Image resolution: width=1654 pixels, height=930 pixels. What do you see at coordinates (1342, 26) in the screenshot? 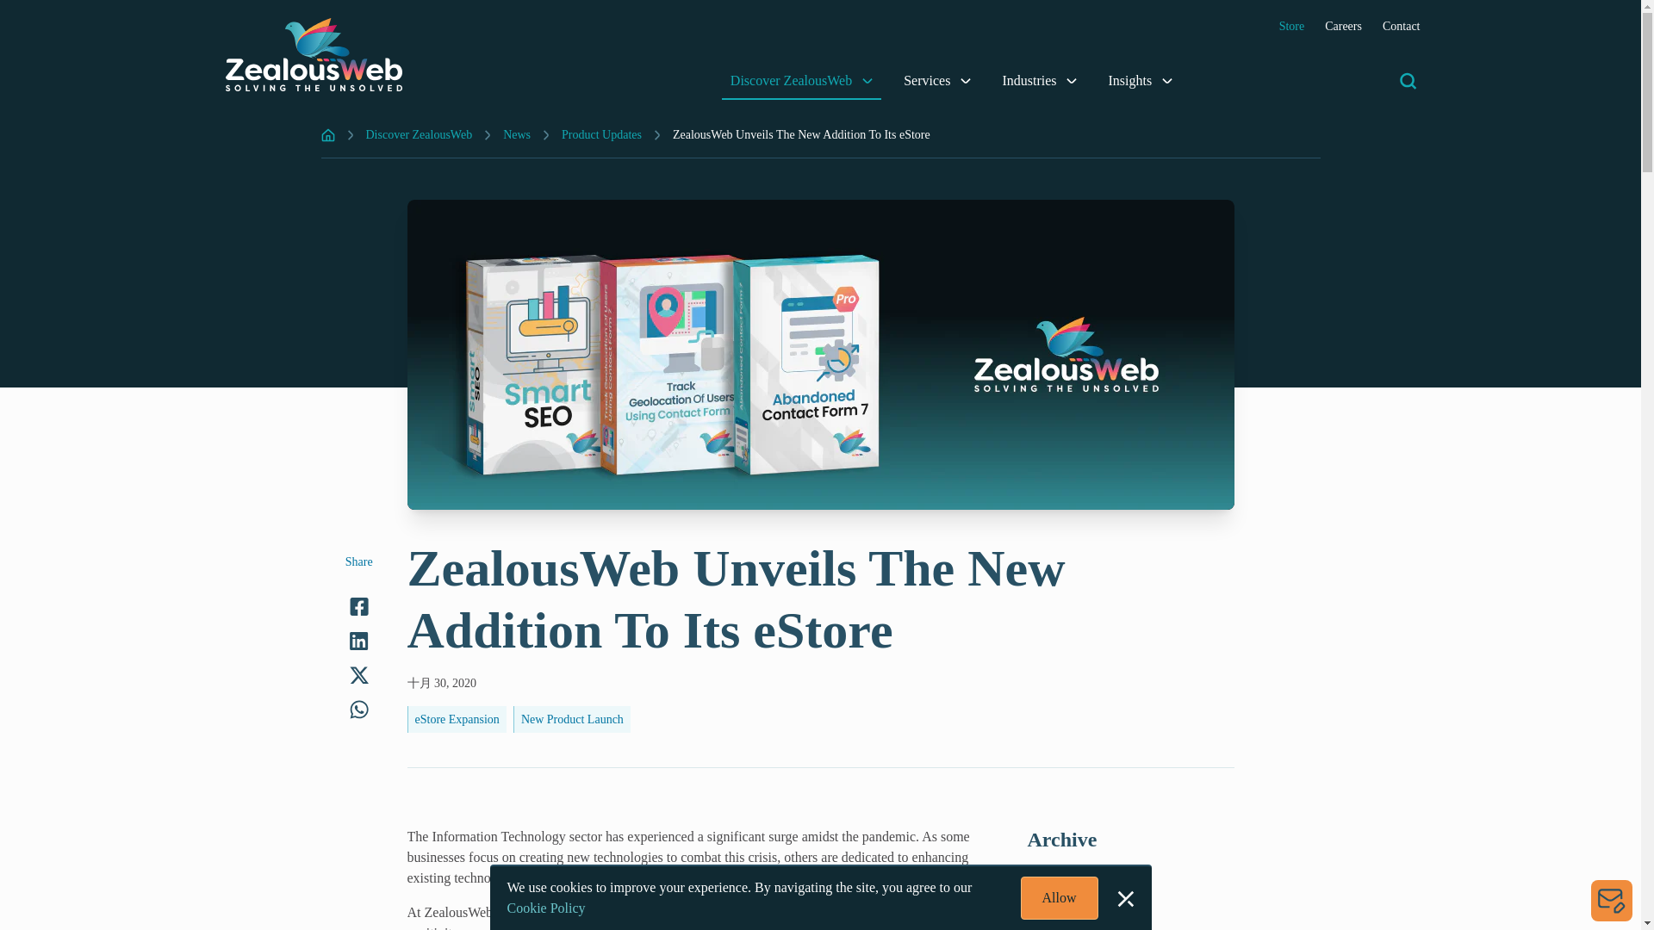
I see `Careers` at bounding box center [1342, 26].